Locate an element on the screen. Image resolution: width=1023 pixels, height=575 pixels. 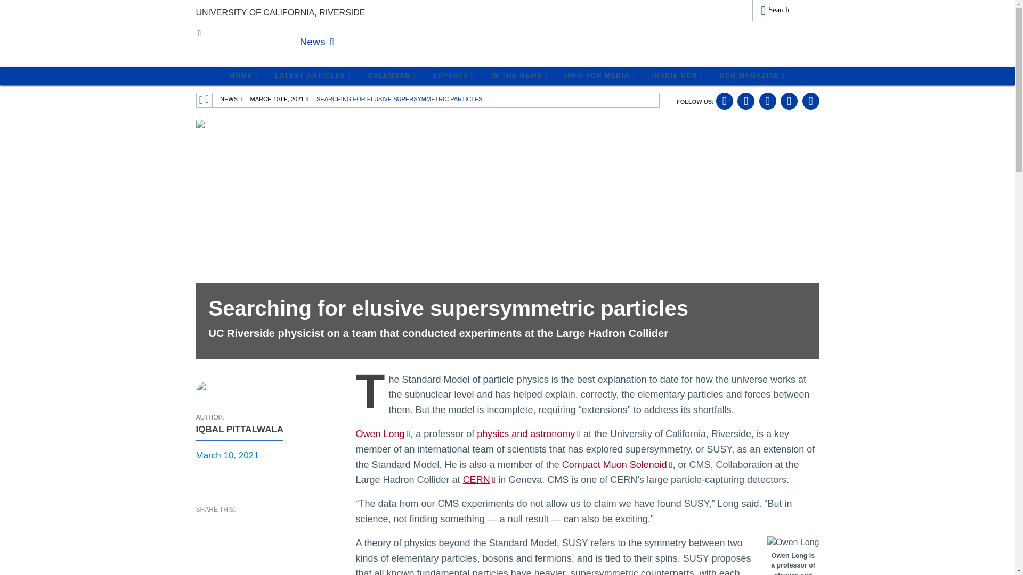
Search is located at coordinates (785, 11).